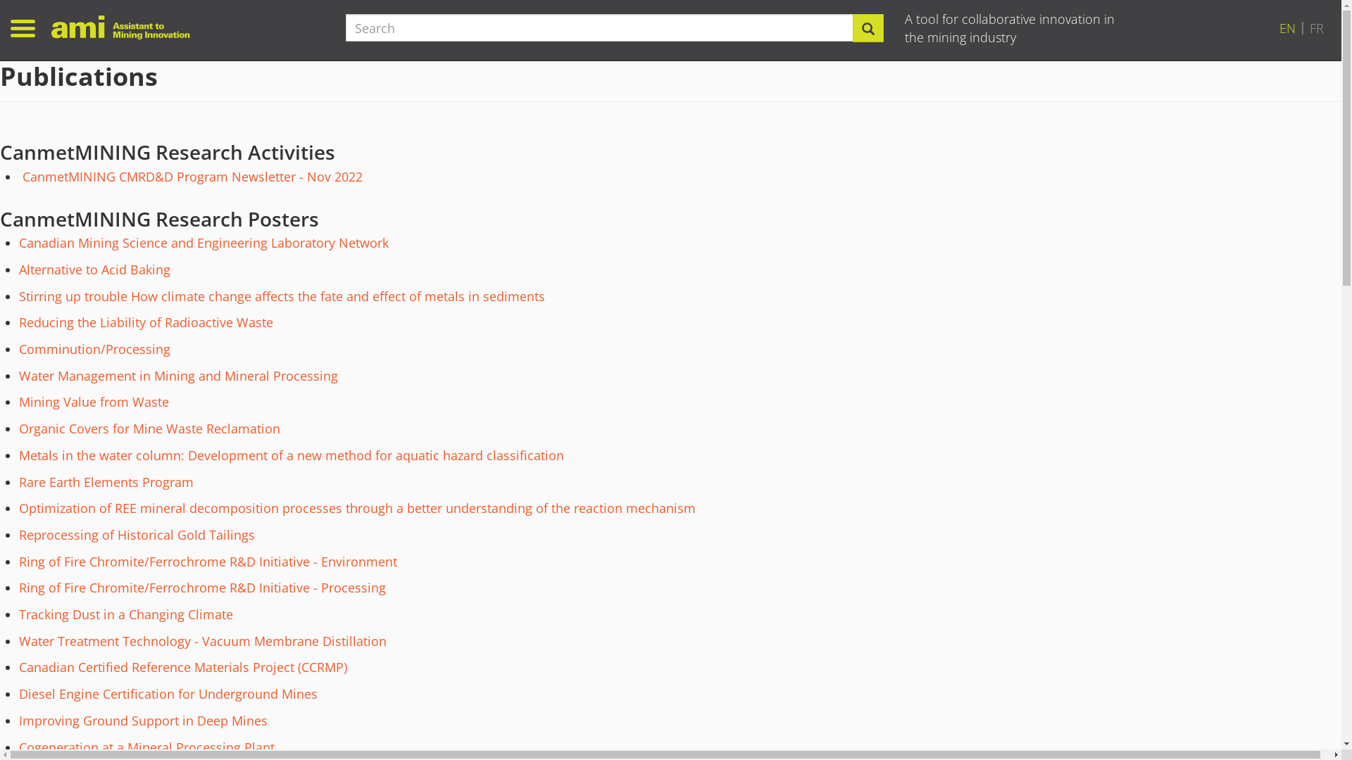 This screenshot has height=760, width=1352. Describe the element at coordinates (149, 429) in the screenshot. I see `Organic Covers for Mine Waste Reclamation` at that location.